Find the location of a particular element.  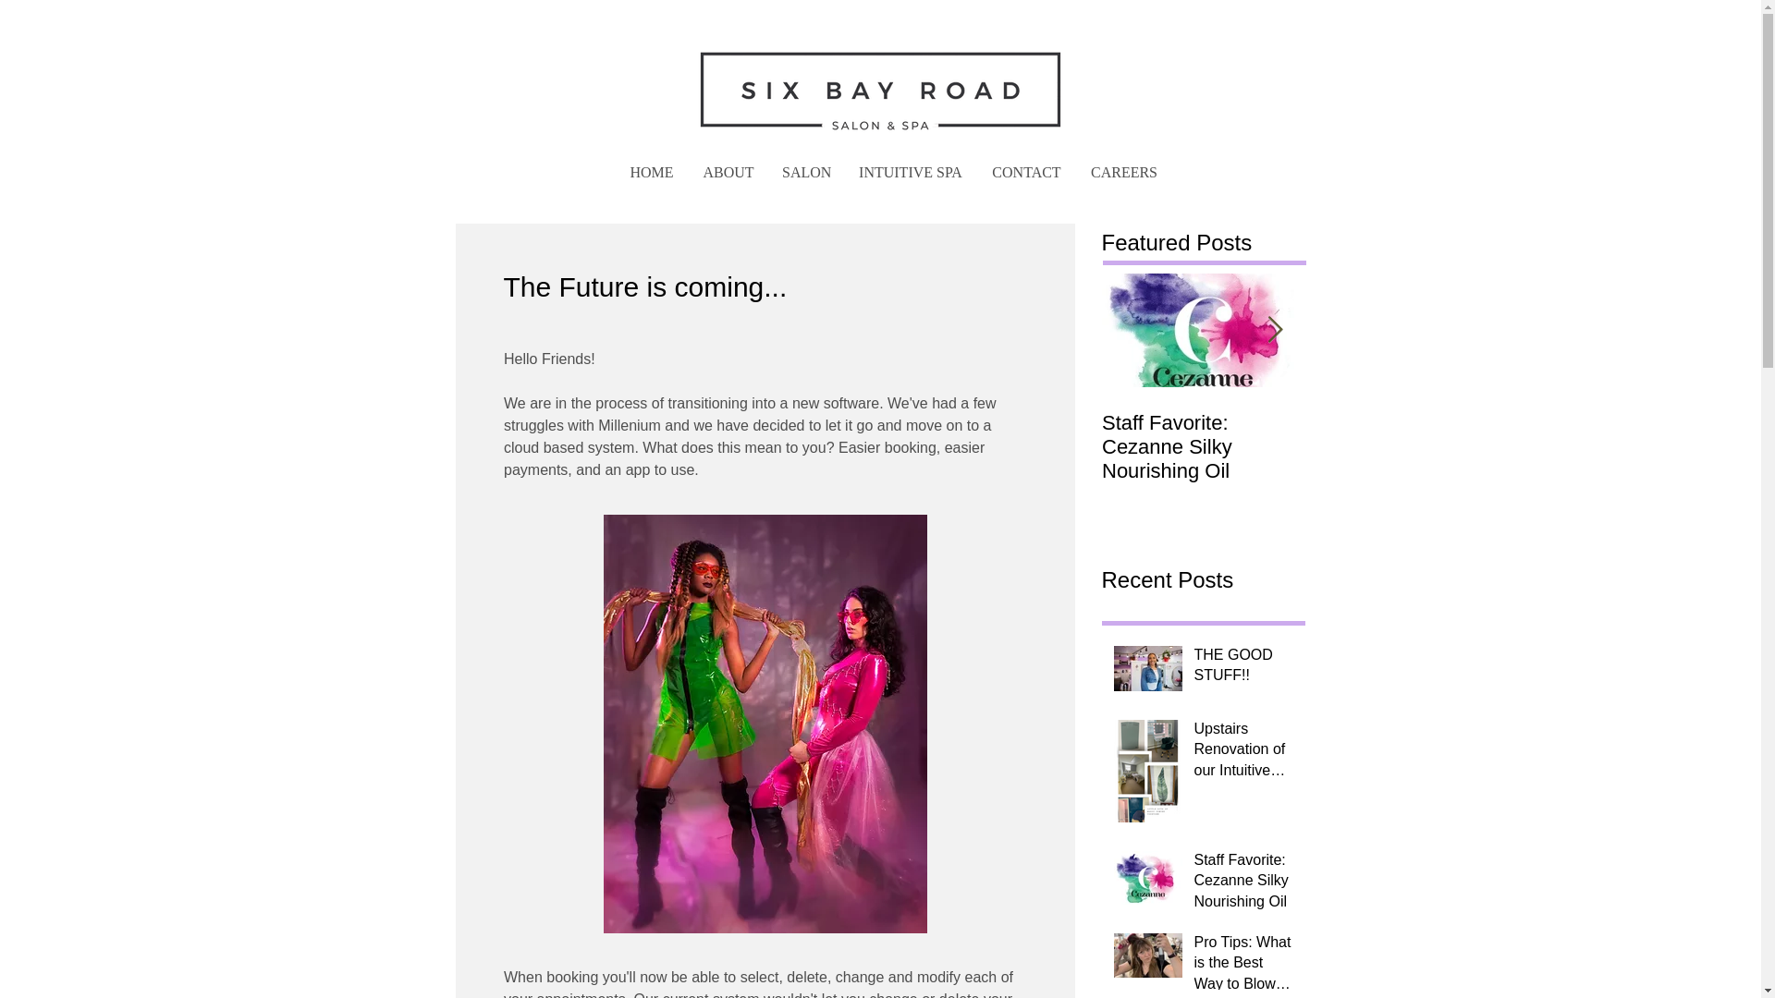

Staff Favorite: Cezanne Silky Nourishing Oil is located at coordinates (1244, 884).